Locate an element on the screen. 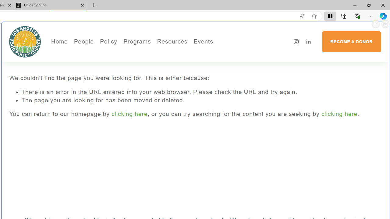 This screenshot has height=219, width=390. Los Angeles Food Policy Council is located at coordinates (25, 41).